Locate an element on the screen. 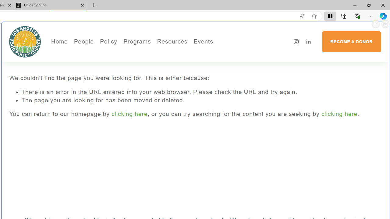 This screenshot has height=219, width=390. Los Angeles Food Policy Council is located at coordinates (25, 41).